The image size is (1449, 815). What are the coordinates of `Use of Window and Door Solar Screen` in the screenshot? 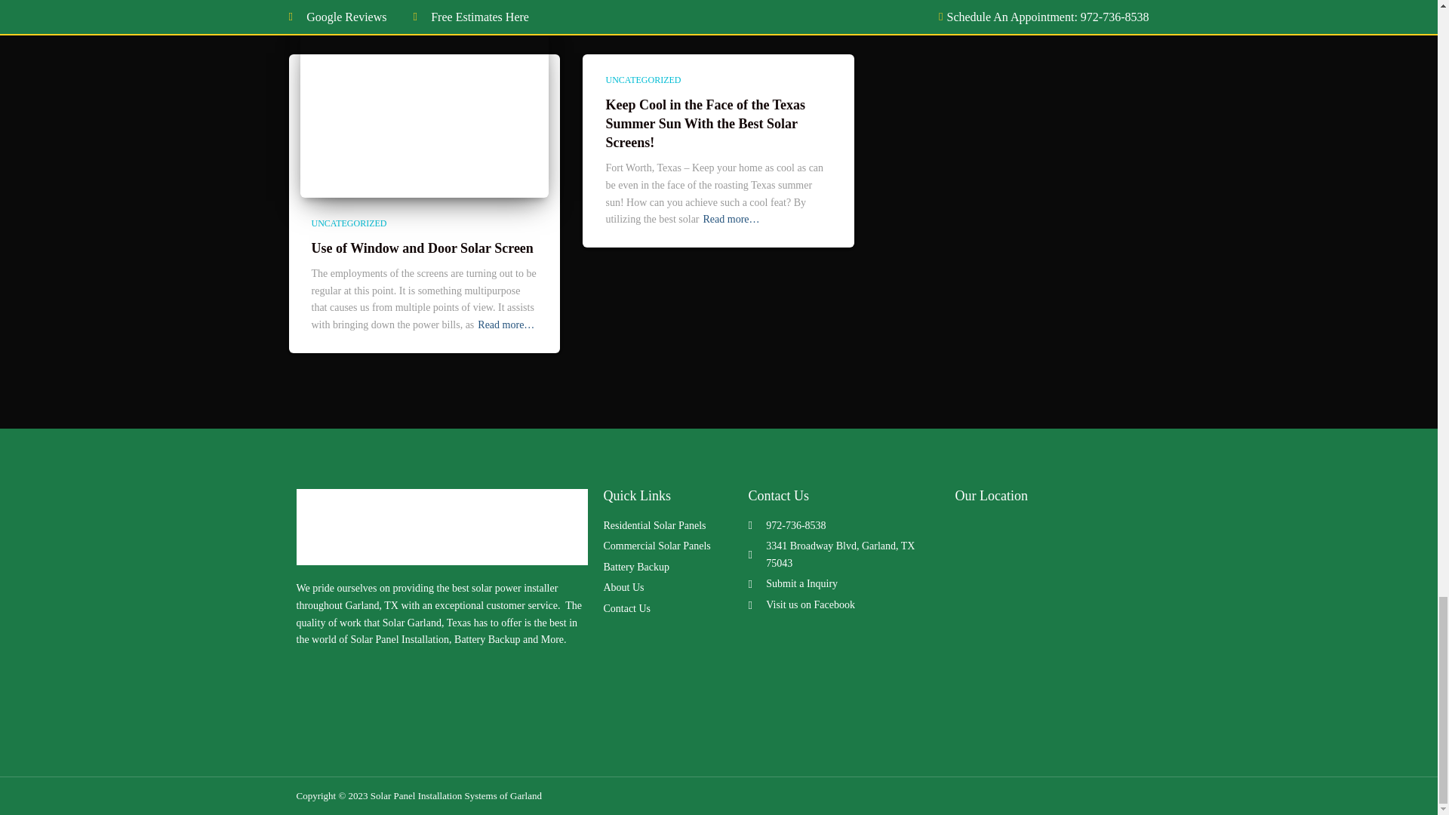 It's located at (424, 113).